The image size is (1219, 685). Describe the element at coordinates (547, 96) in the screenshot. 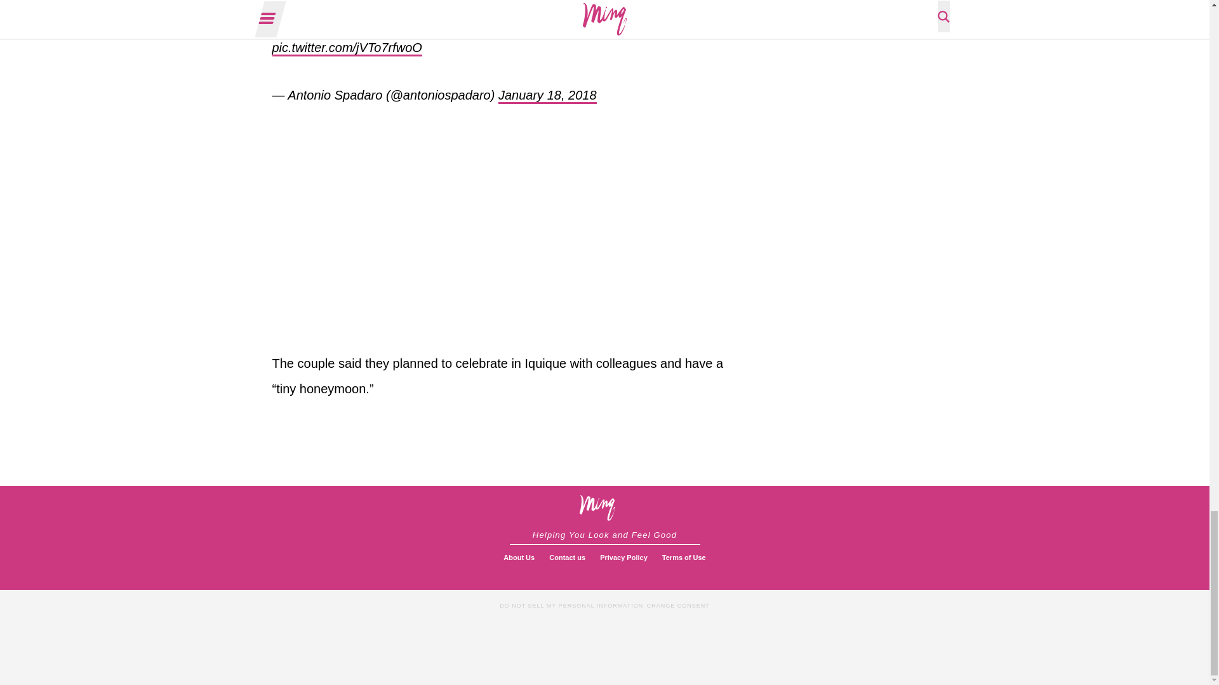

I see `January 18, 2018` at that location.